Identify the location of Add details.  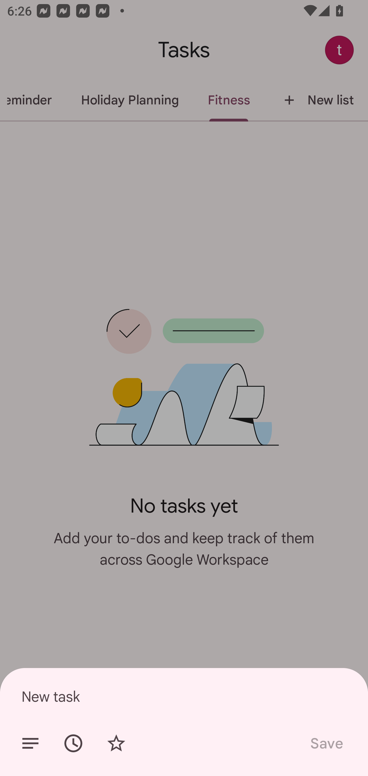
(30, 743).